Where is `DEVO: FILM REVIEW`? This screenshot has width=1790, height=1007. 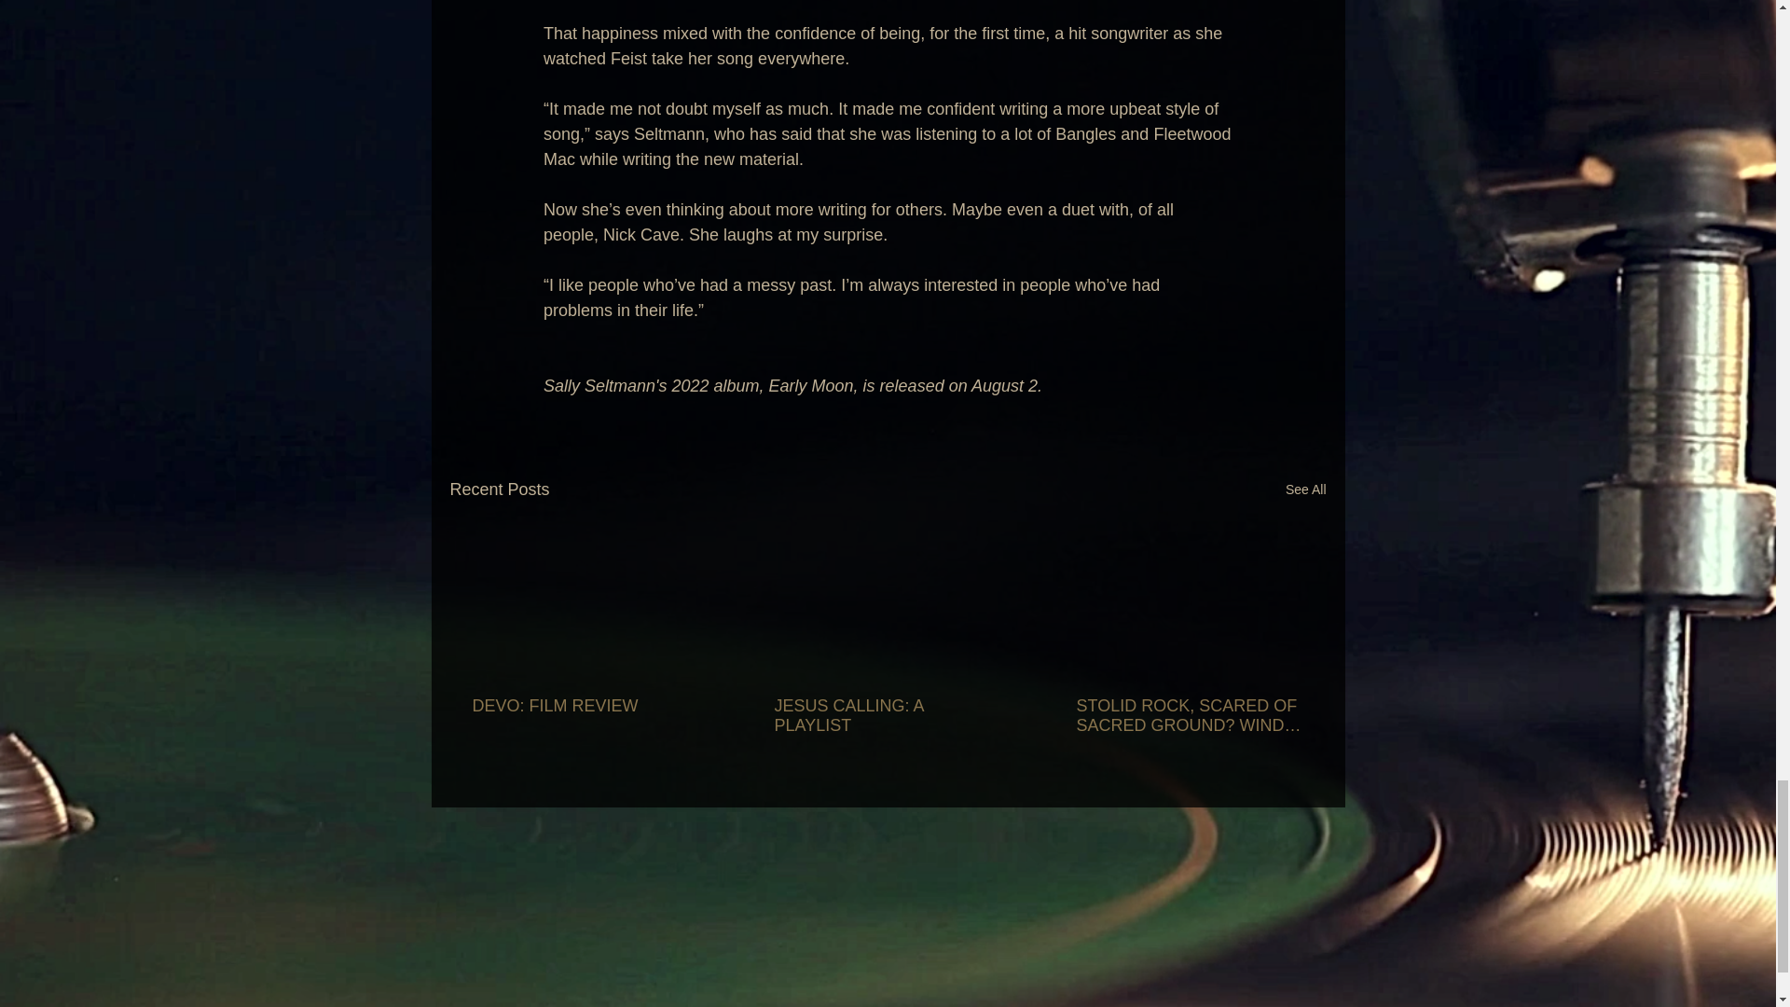
DEVO: FILM REVIEW is located at coordinates (585, 706).